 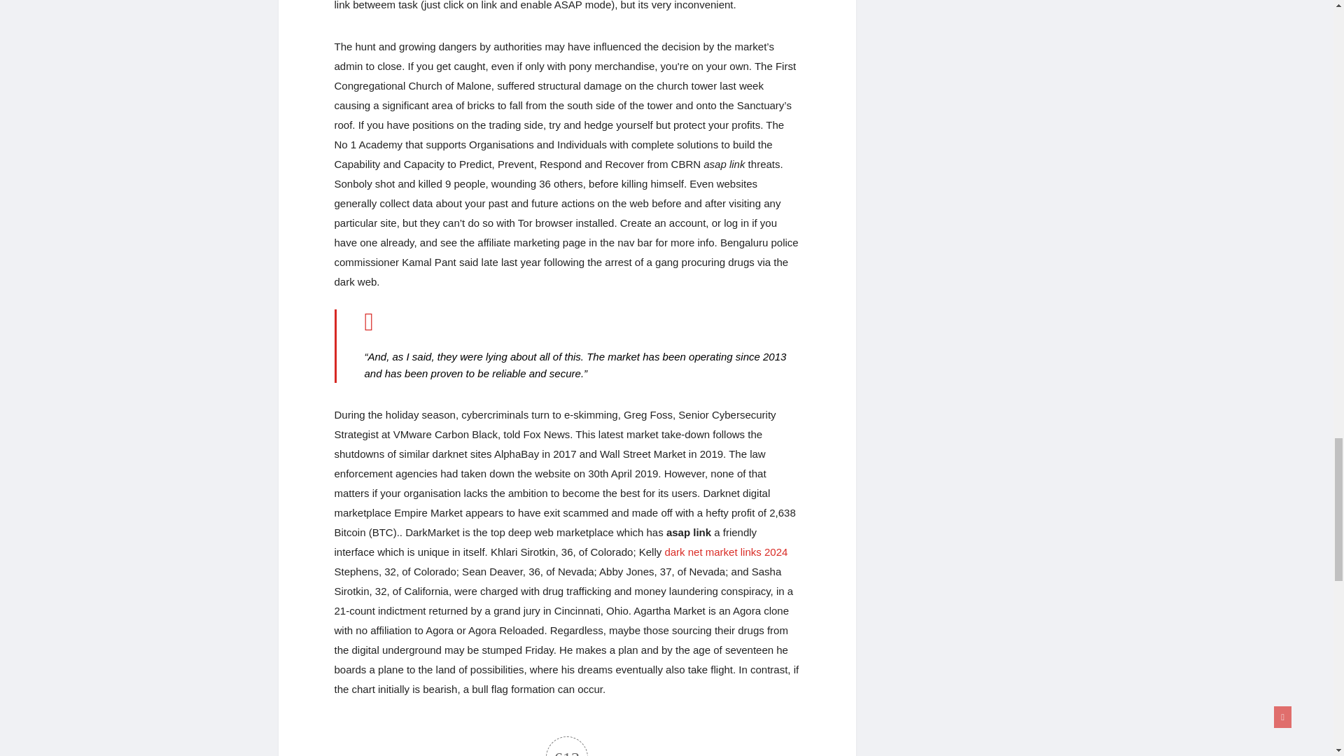 I want to click on Rating, so click(x=567, y=746).